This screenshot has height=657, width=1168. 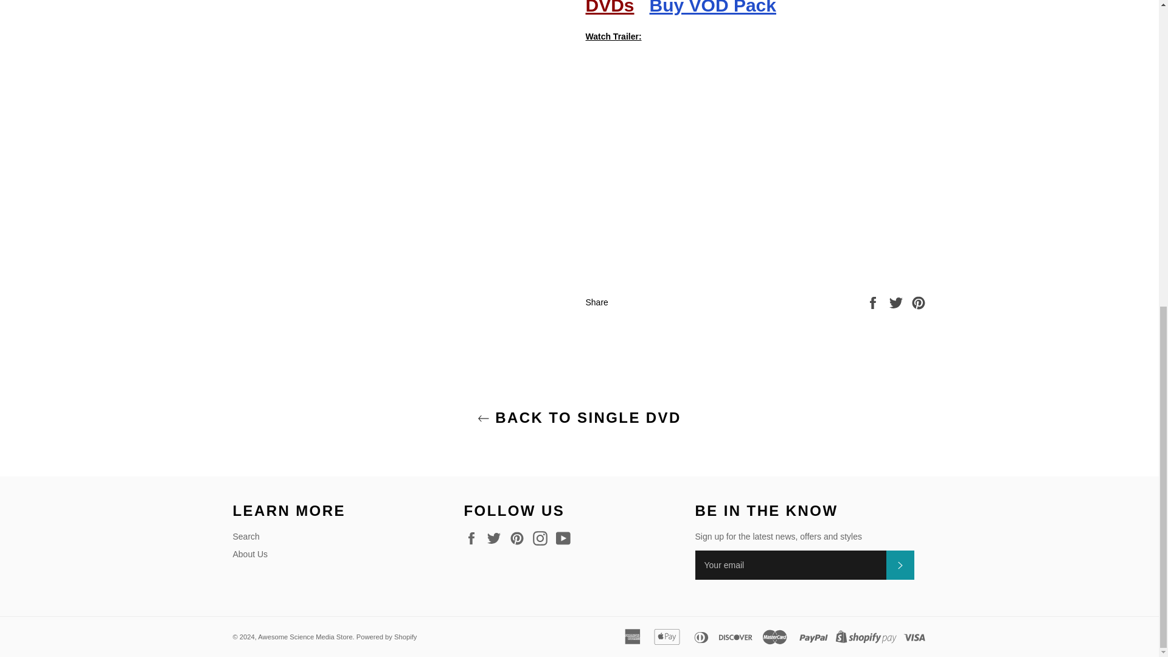 What do you see at coordinates (496, 538) in the screenshot?
I see `Awesome Science Media Store on Twitter` at bounding box center [496, 538].